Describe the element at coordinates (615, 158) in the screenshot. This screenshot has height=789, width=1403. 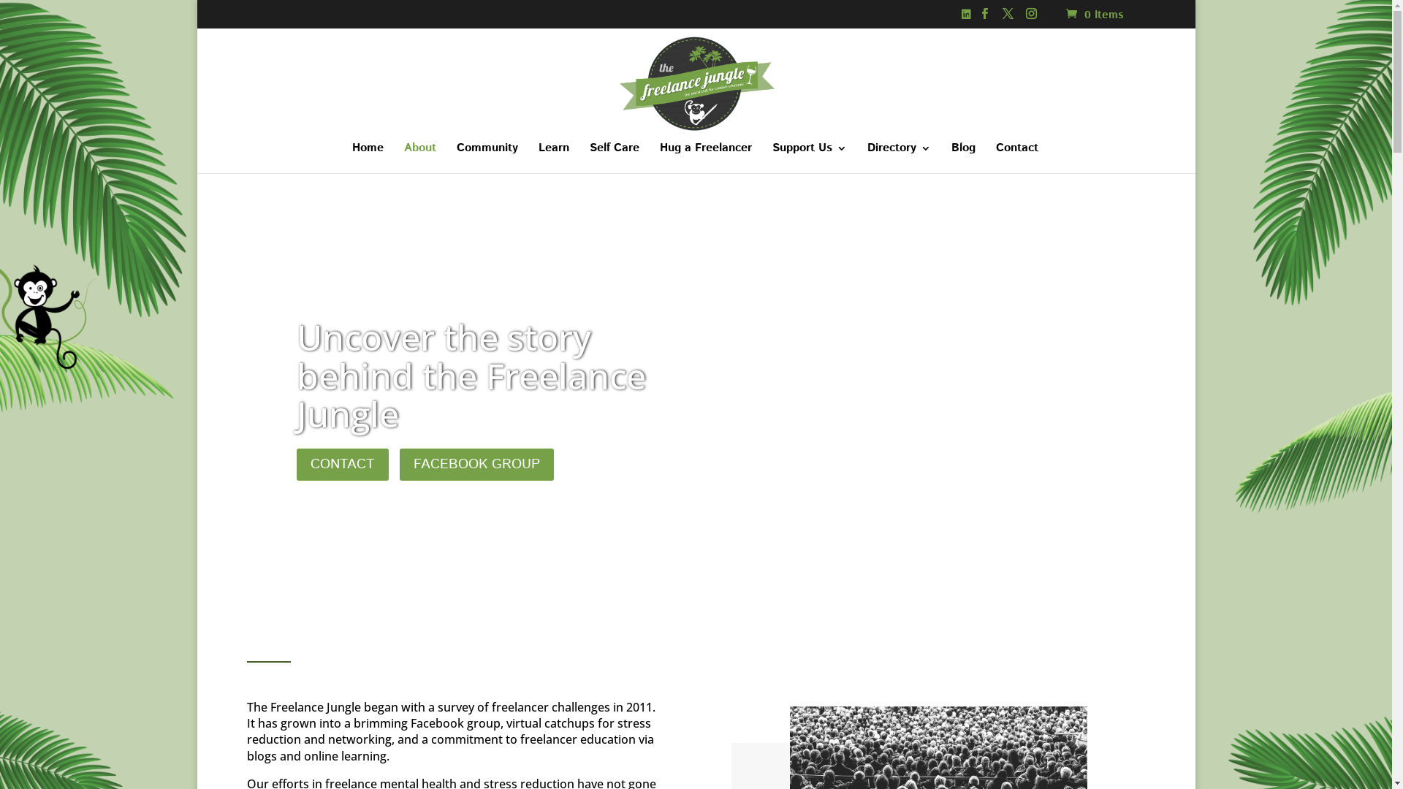
I see `Self Care` at that location.